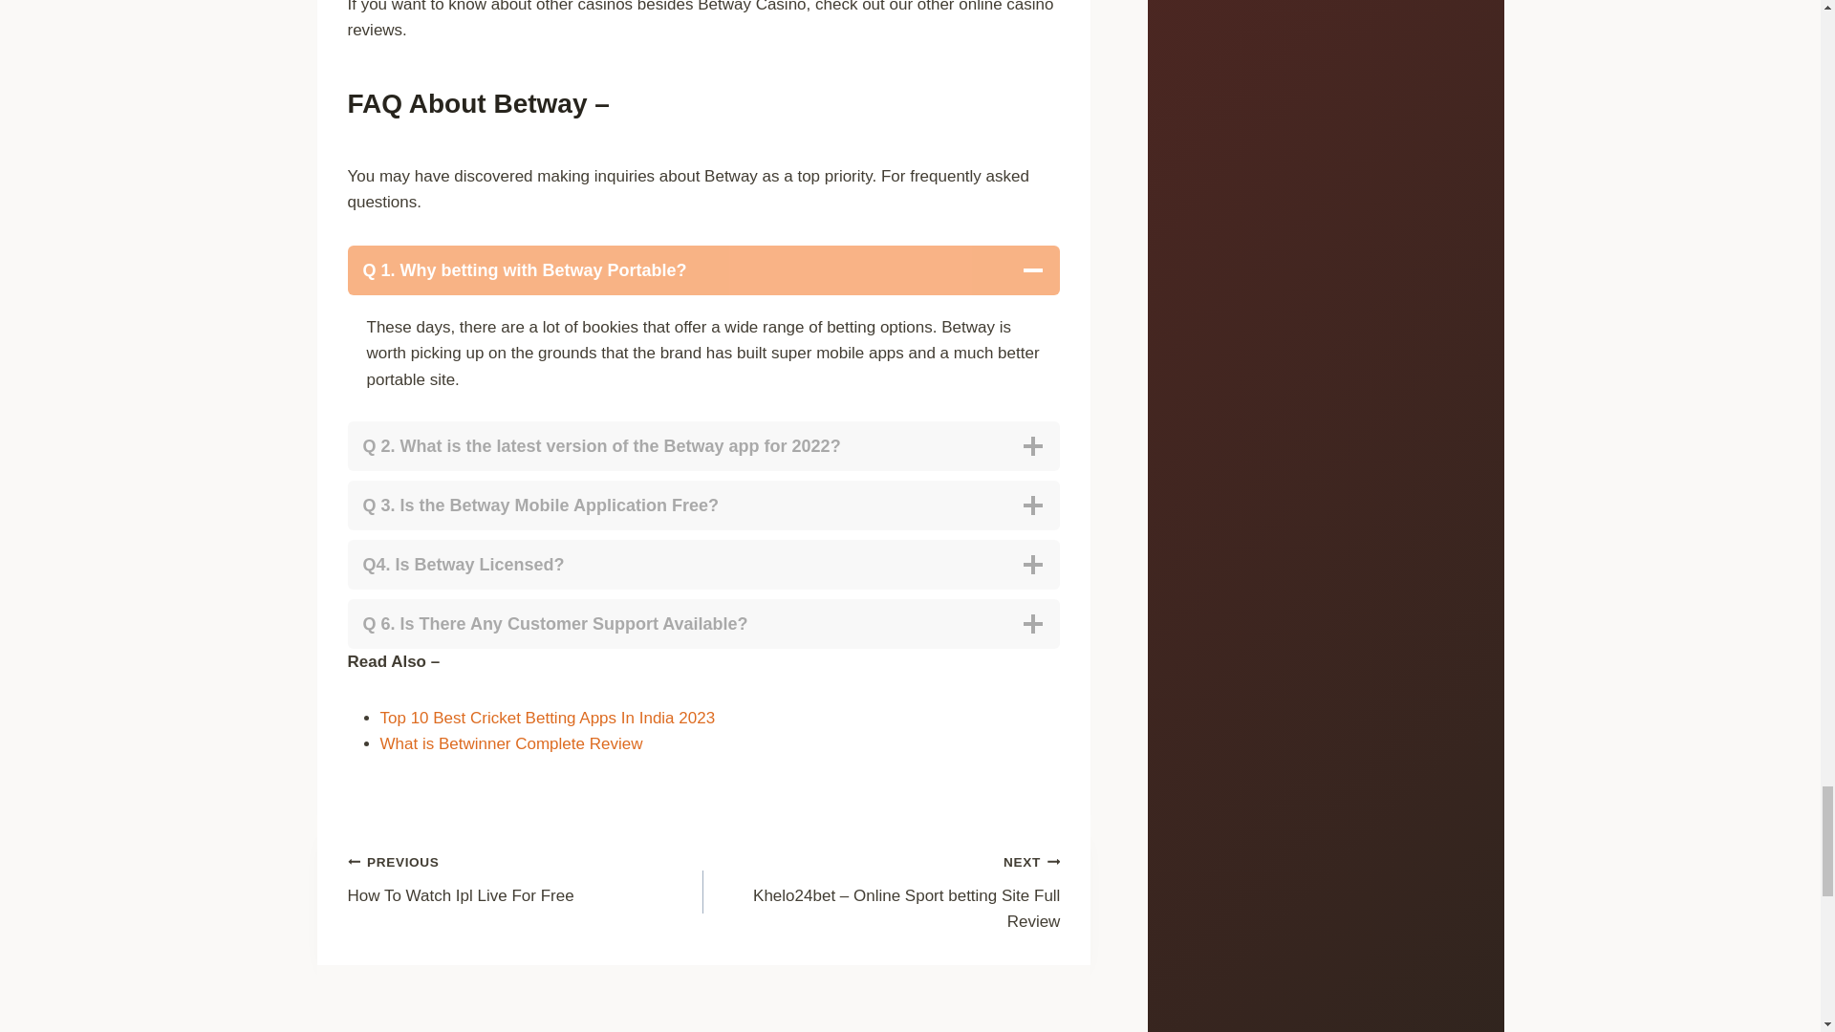  I want to click on Q 2. What is the latest version of the Betway app for 2022?, so click(703, 505).